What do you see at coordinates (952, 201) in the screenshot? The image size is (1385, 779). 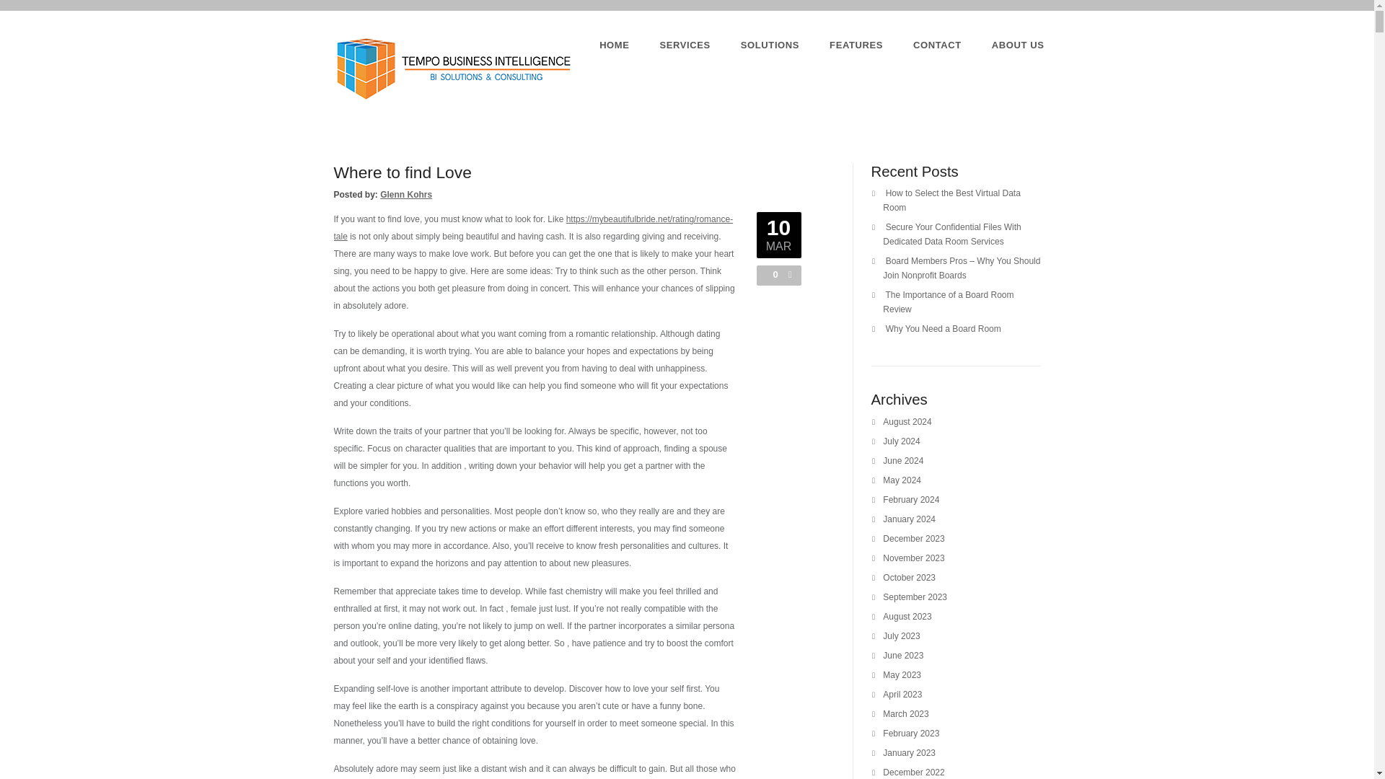 I see `How to Select the Best Virtual Data Room` at bounding box center [952, 201].